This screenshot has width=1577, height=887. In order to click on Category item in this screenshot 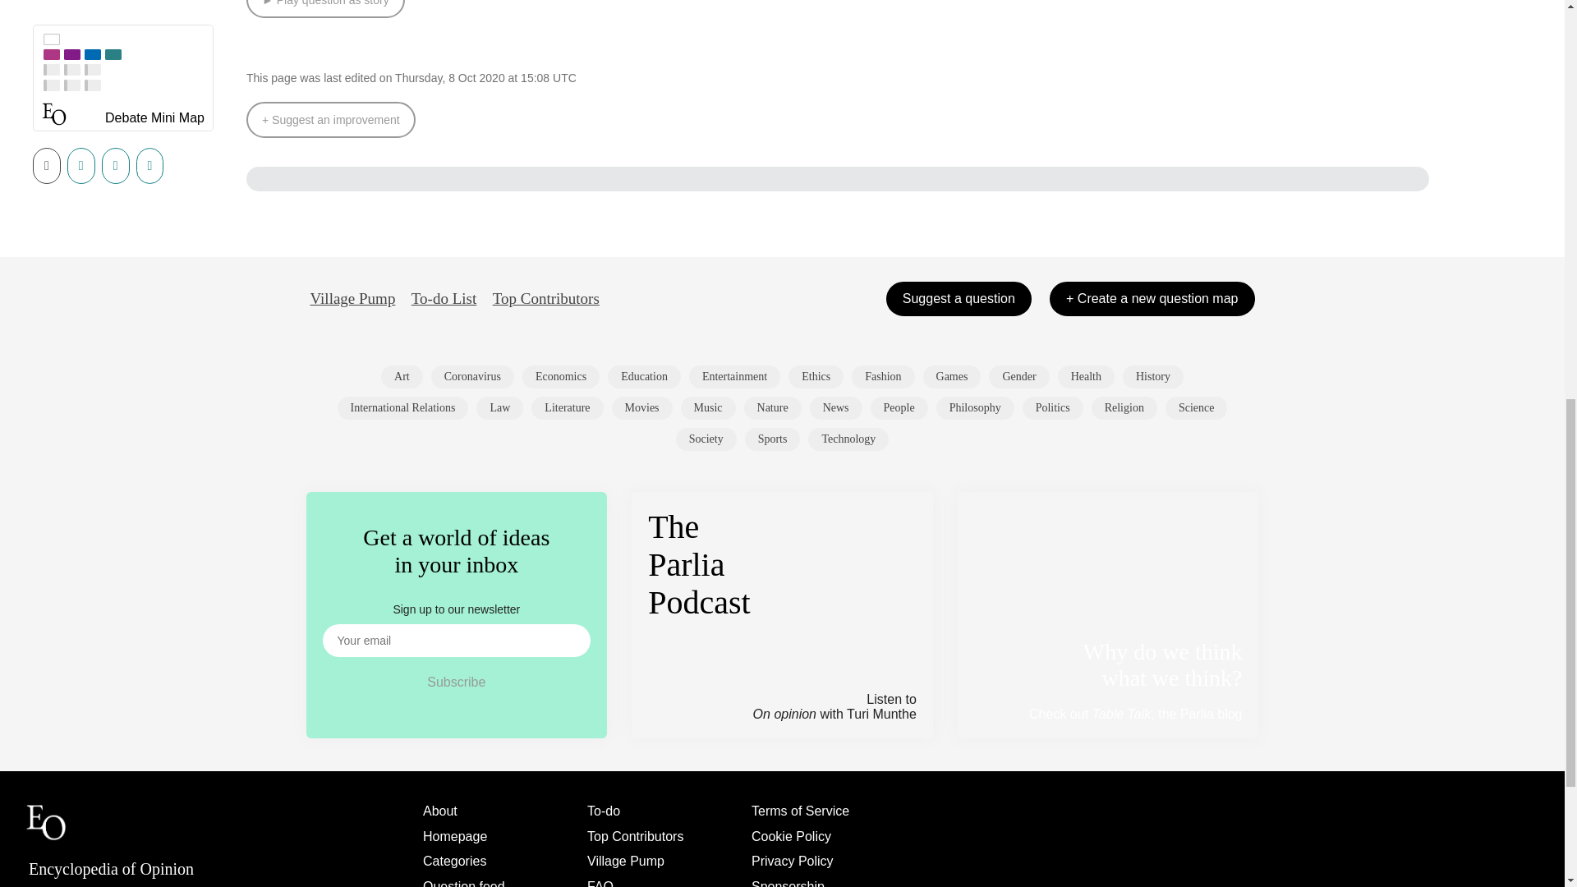, I will do `click(708, 407)`.